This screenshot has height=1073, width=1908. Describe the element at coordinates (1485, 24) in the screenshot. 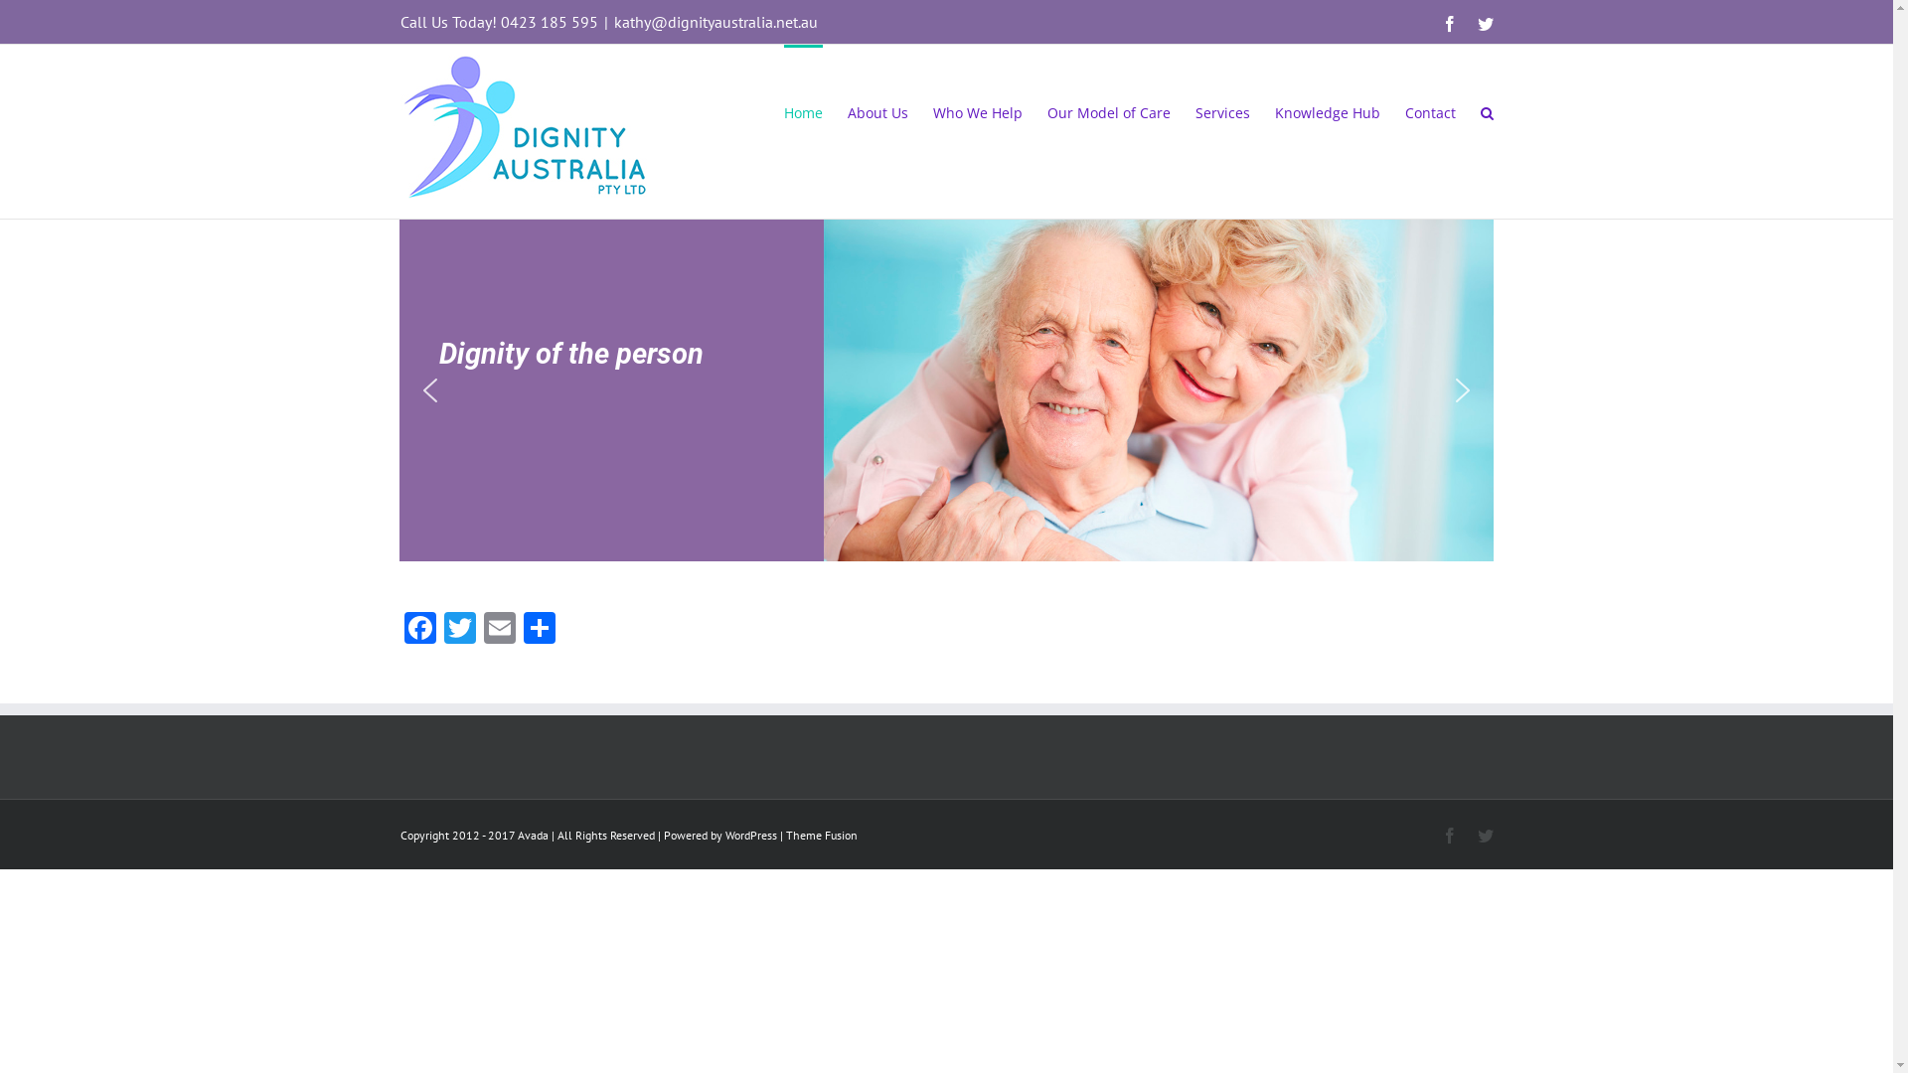

I see `Twitter` at that location.